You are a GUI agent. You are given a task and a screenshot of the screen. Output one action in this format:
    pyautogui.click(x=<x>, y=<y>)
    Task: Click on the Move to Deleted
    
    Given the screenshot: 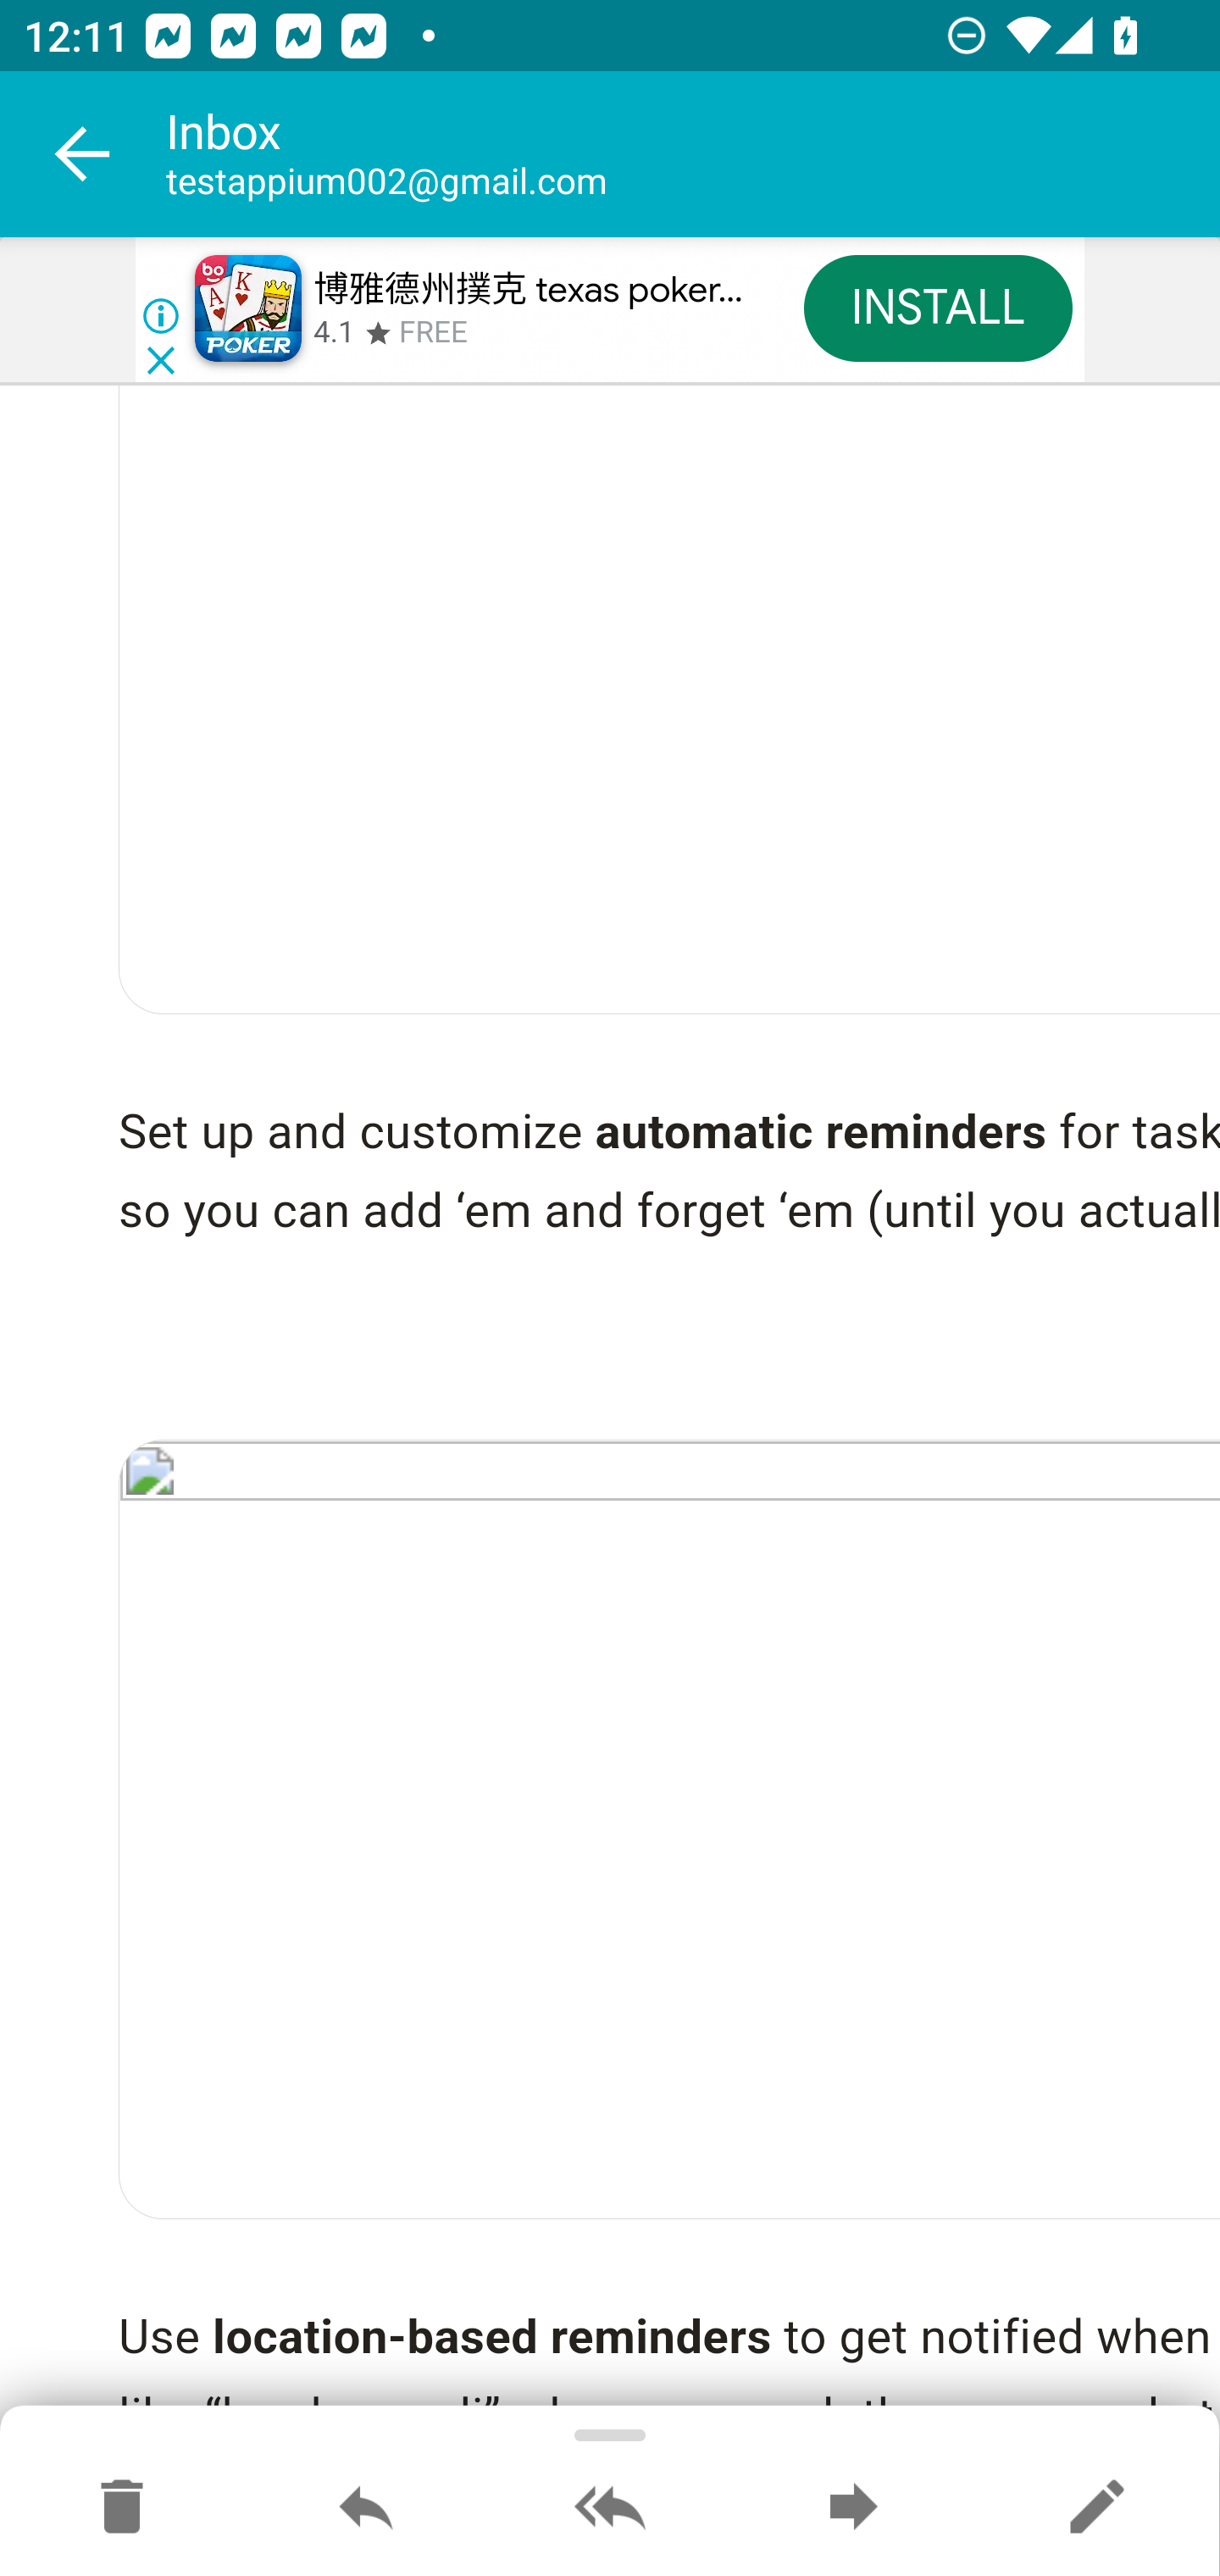 What is the action you would take?
    pyautogui.click(x=122, y=2508)
    